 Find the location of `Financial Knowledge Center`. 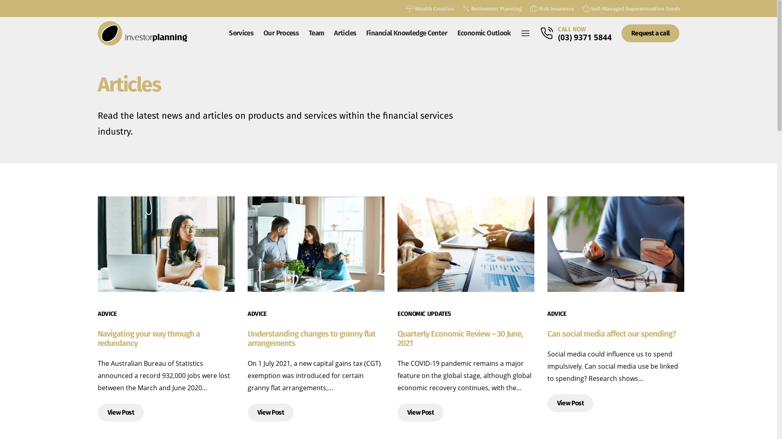

Financial Knowledge Center is located at coordinates (407, 33).